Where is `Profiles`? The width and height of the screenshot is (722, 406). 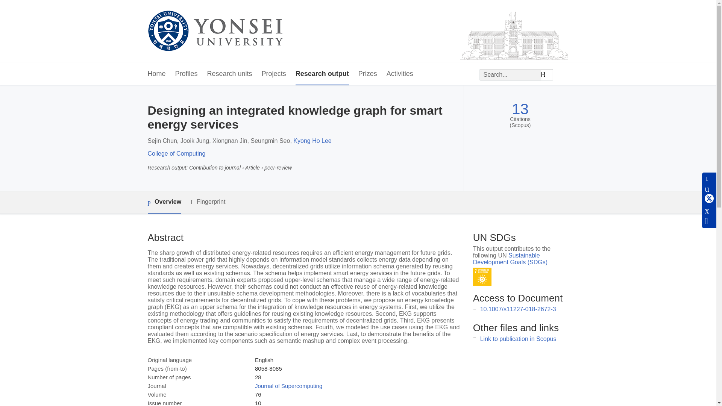
Profiles is located at coordinates (187, 74).